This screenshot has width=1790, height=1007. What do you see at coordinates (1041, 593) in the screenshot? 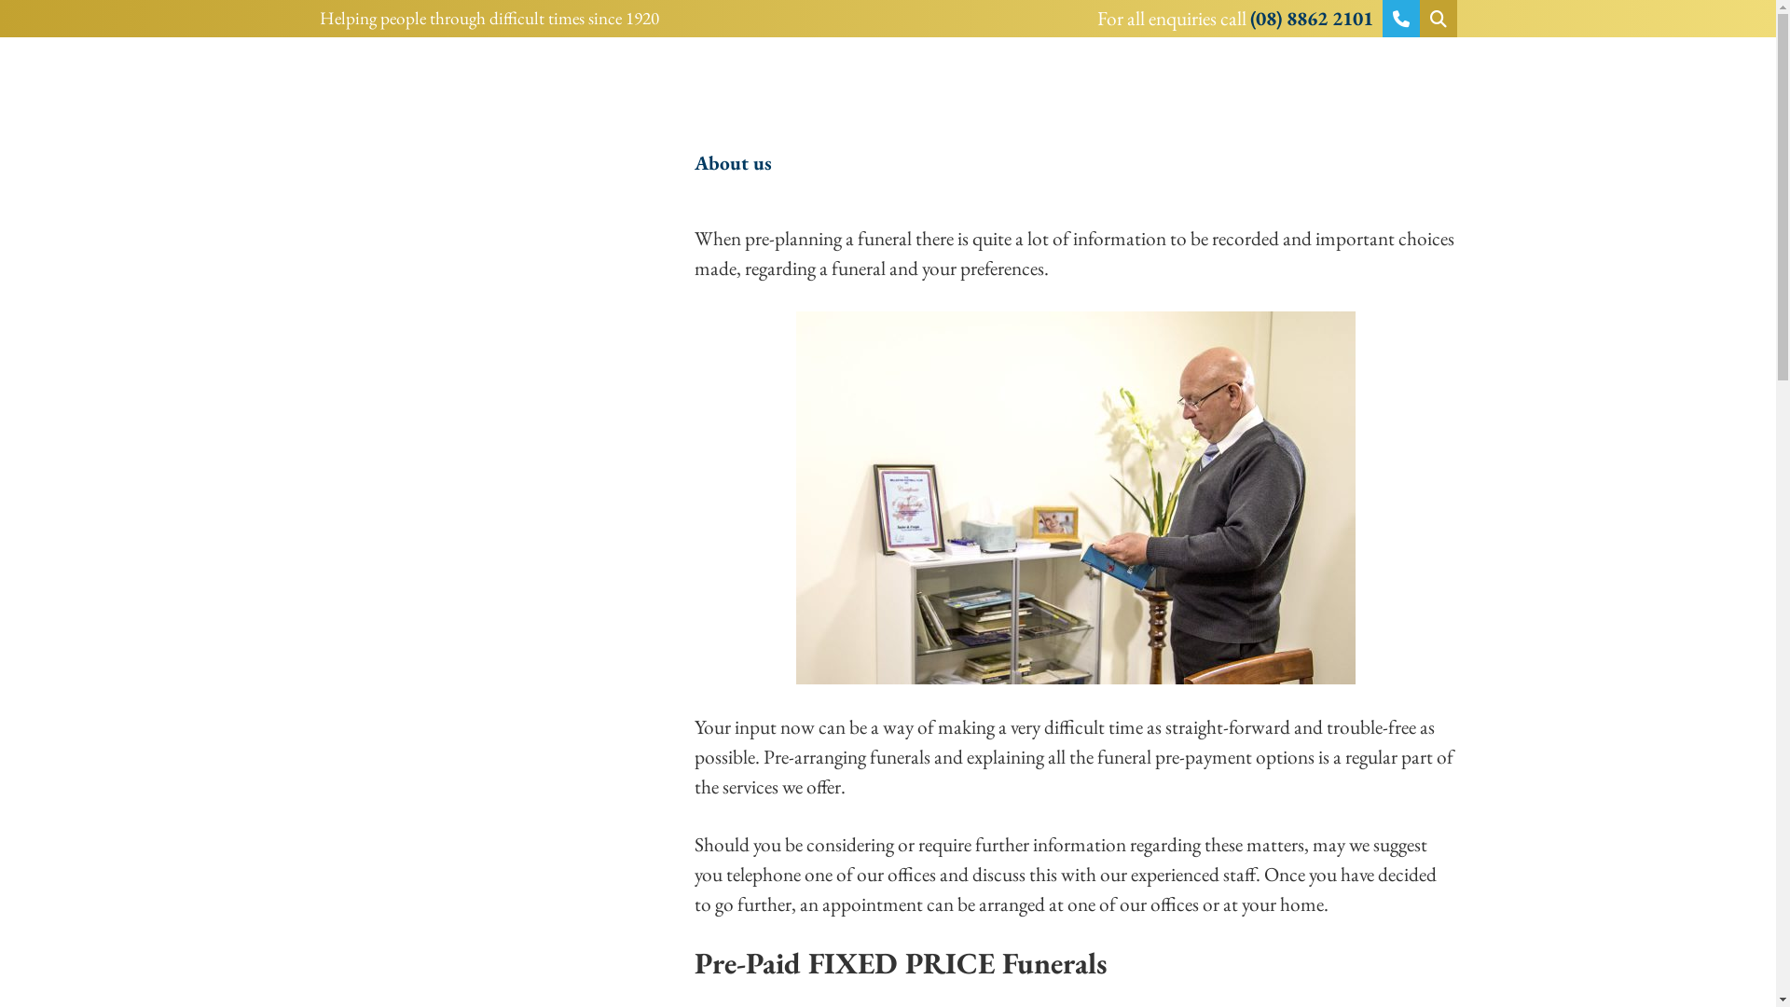
I see `Who may need to be Advised of a Death` at bounding box center [1041, 593].